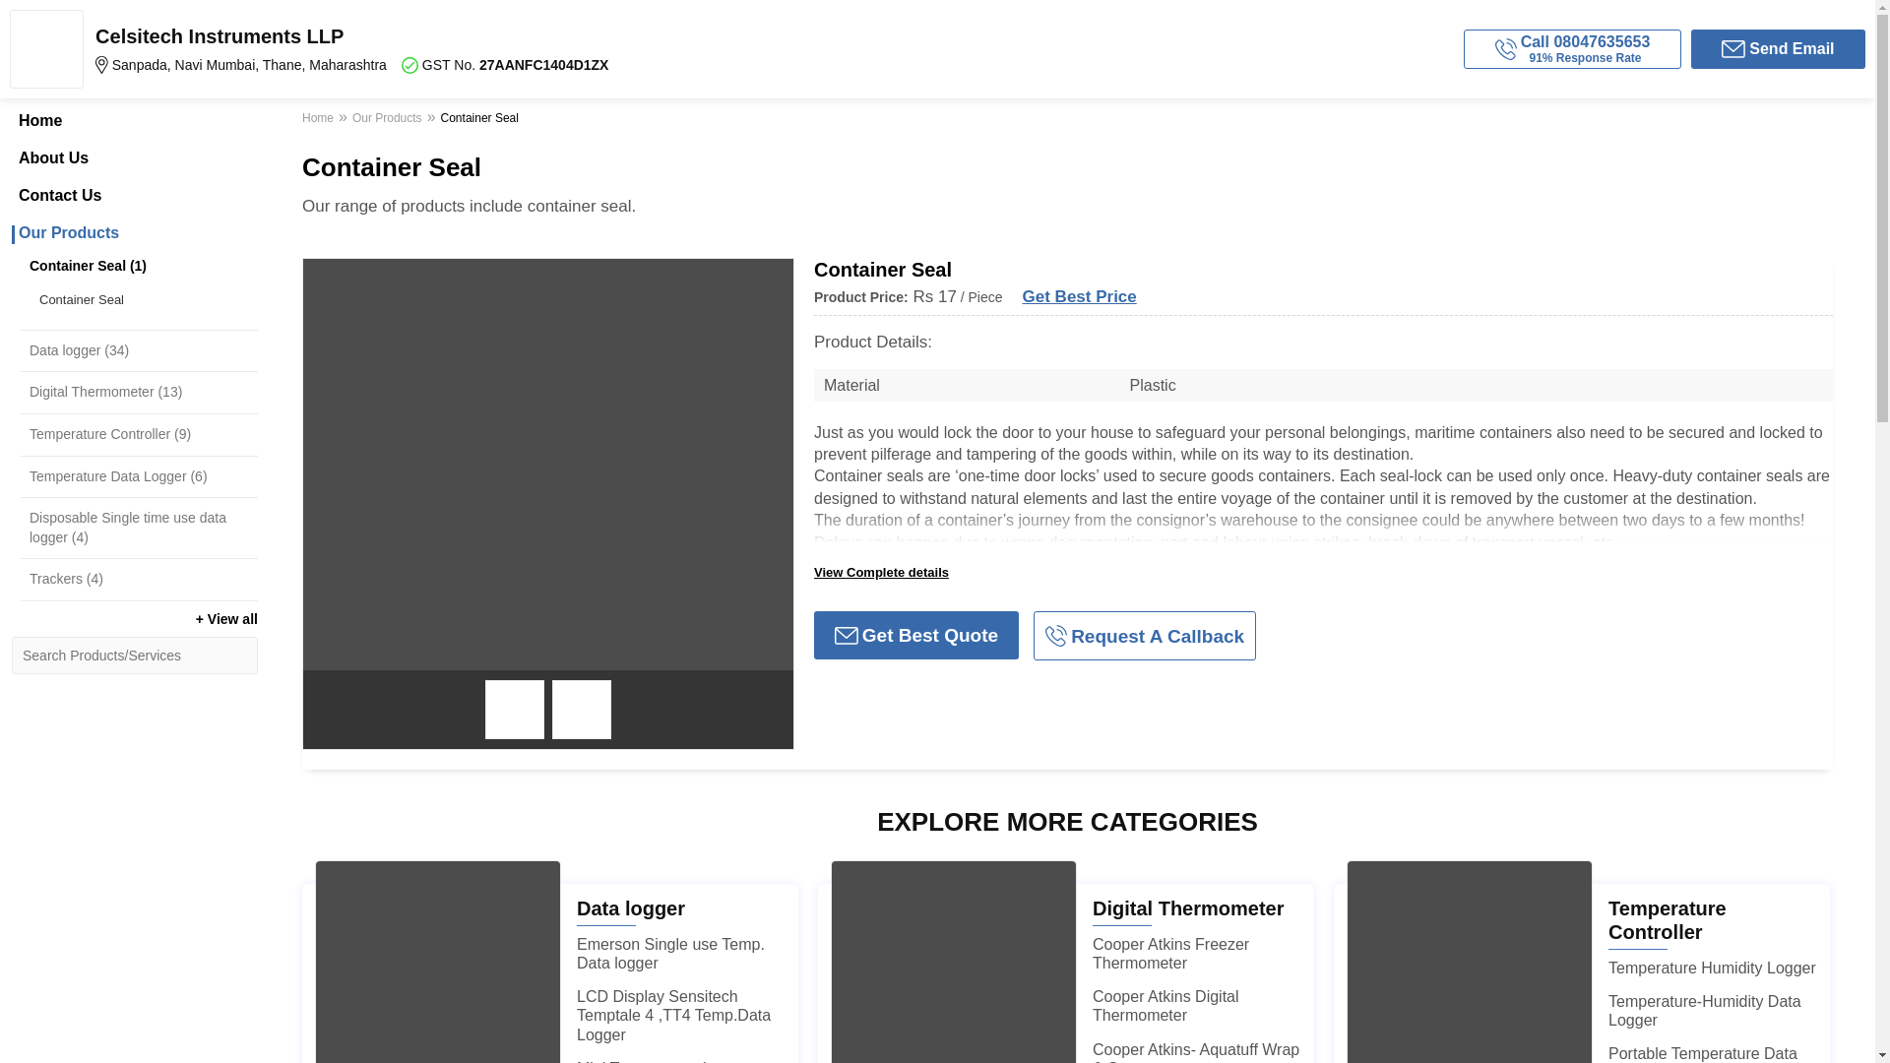 This screenshot has height=1063, width=1890. Describe the element at coordinates (134, 196) in the screenshot. I see `Contact Us` at that location.